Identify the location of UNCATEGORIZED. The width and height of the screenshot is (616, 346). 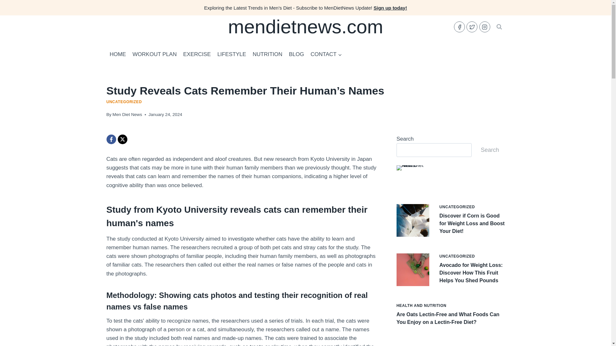
(124, 102).